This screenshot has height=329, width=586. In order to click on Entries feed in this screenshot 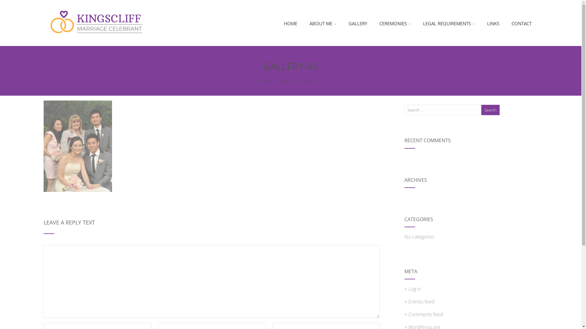, I will do `click(419, 302)`.